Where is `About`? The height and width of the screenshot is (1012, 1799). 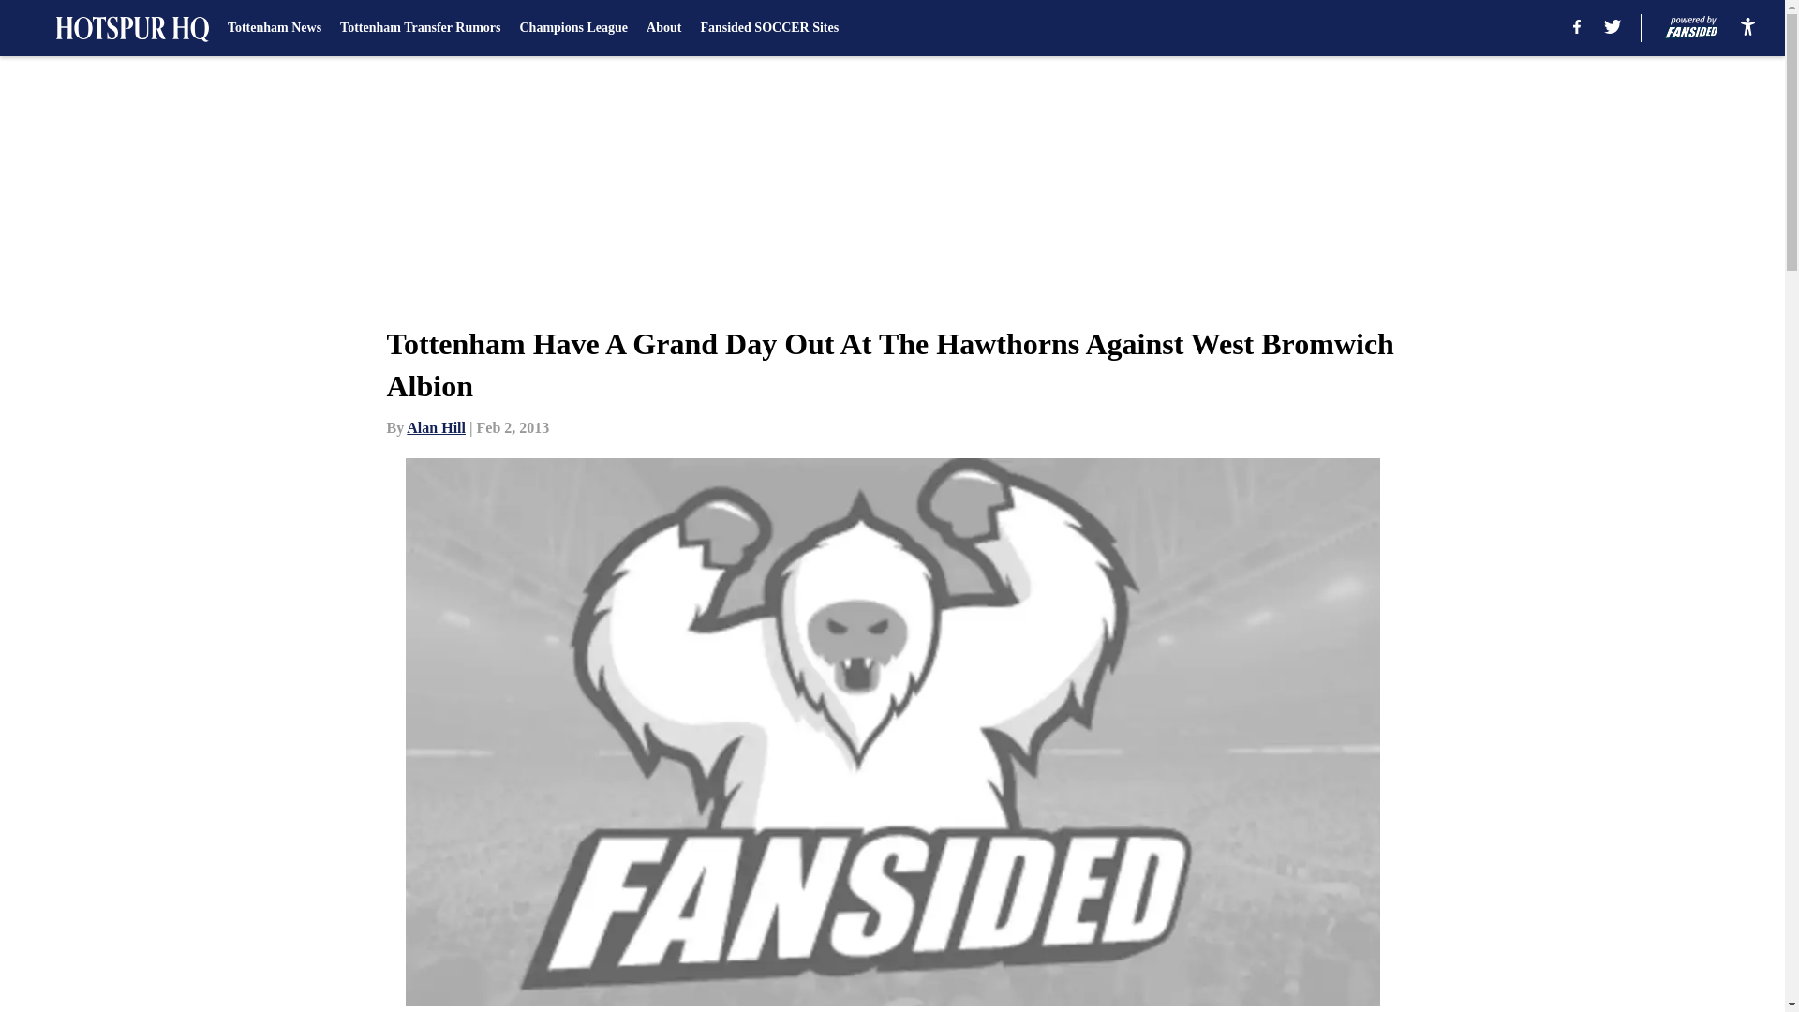
About is located at coordinates (663, 28).